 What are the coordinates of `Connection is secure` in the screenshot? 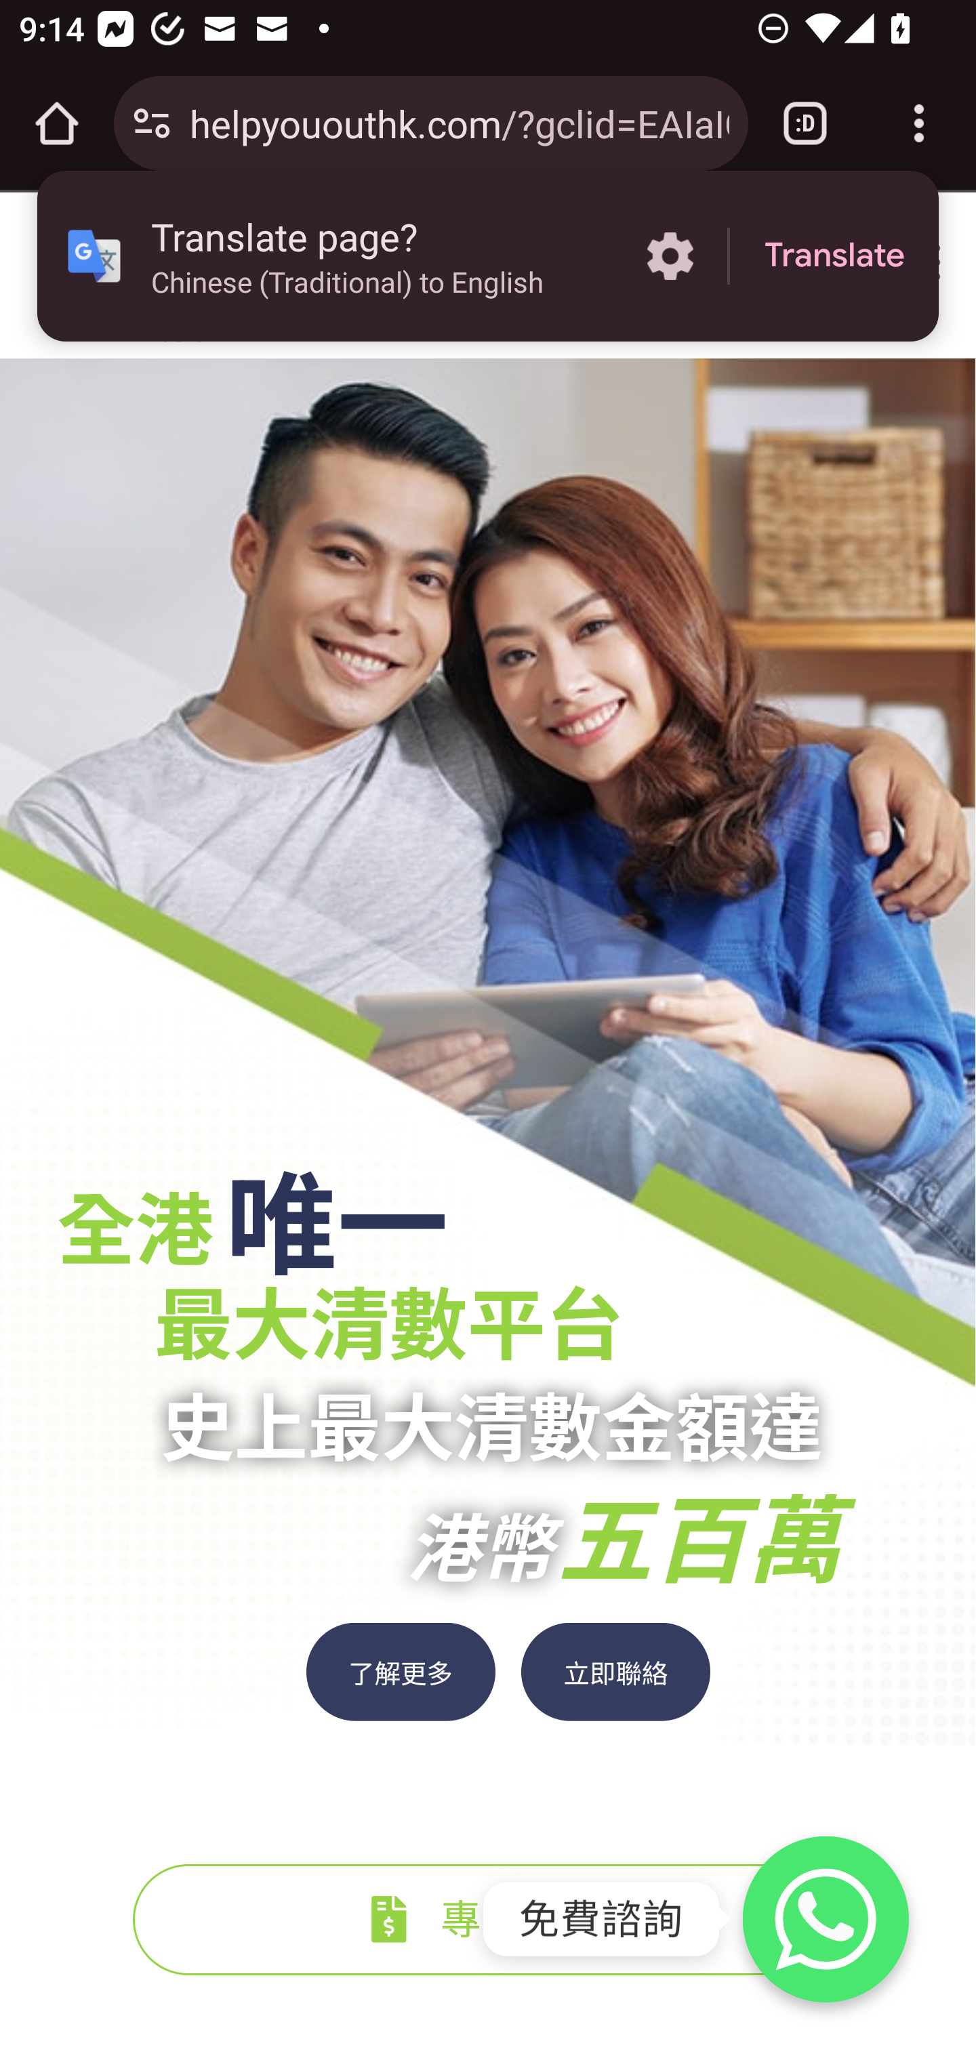 It's located at (152, 123).